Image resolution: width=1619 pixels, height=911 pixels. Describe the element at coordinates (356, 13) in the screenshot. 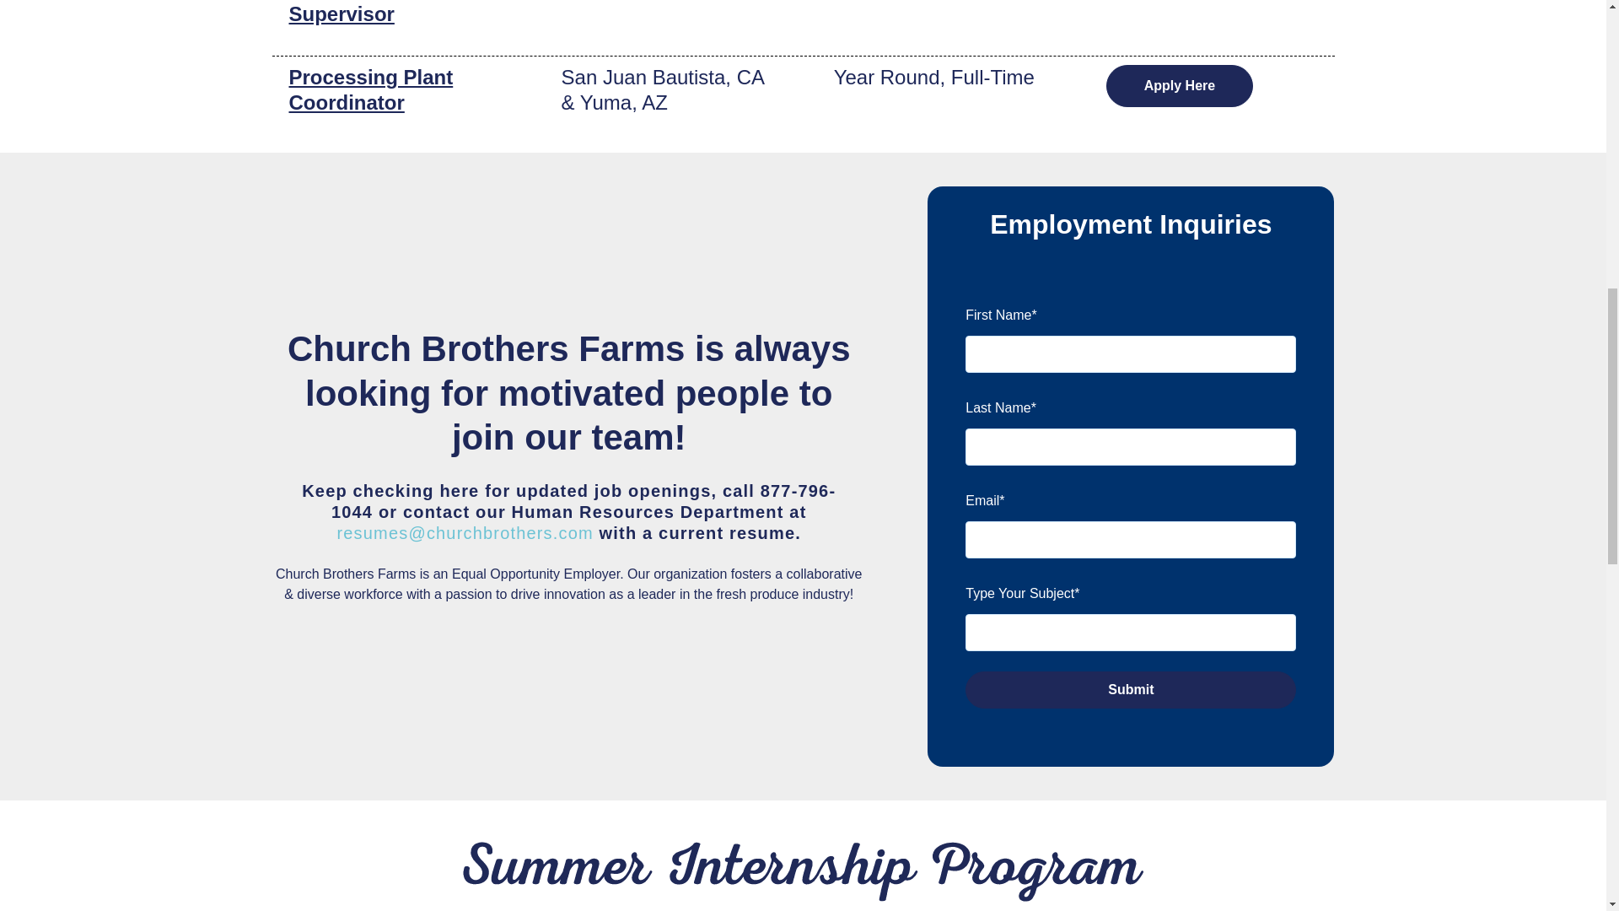

I see `Senior Quality Assurance Supervisor` at that location.